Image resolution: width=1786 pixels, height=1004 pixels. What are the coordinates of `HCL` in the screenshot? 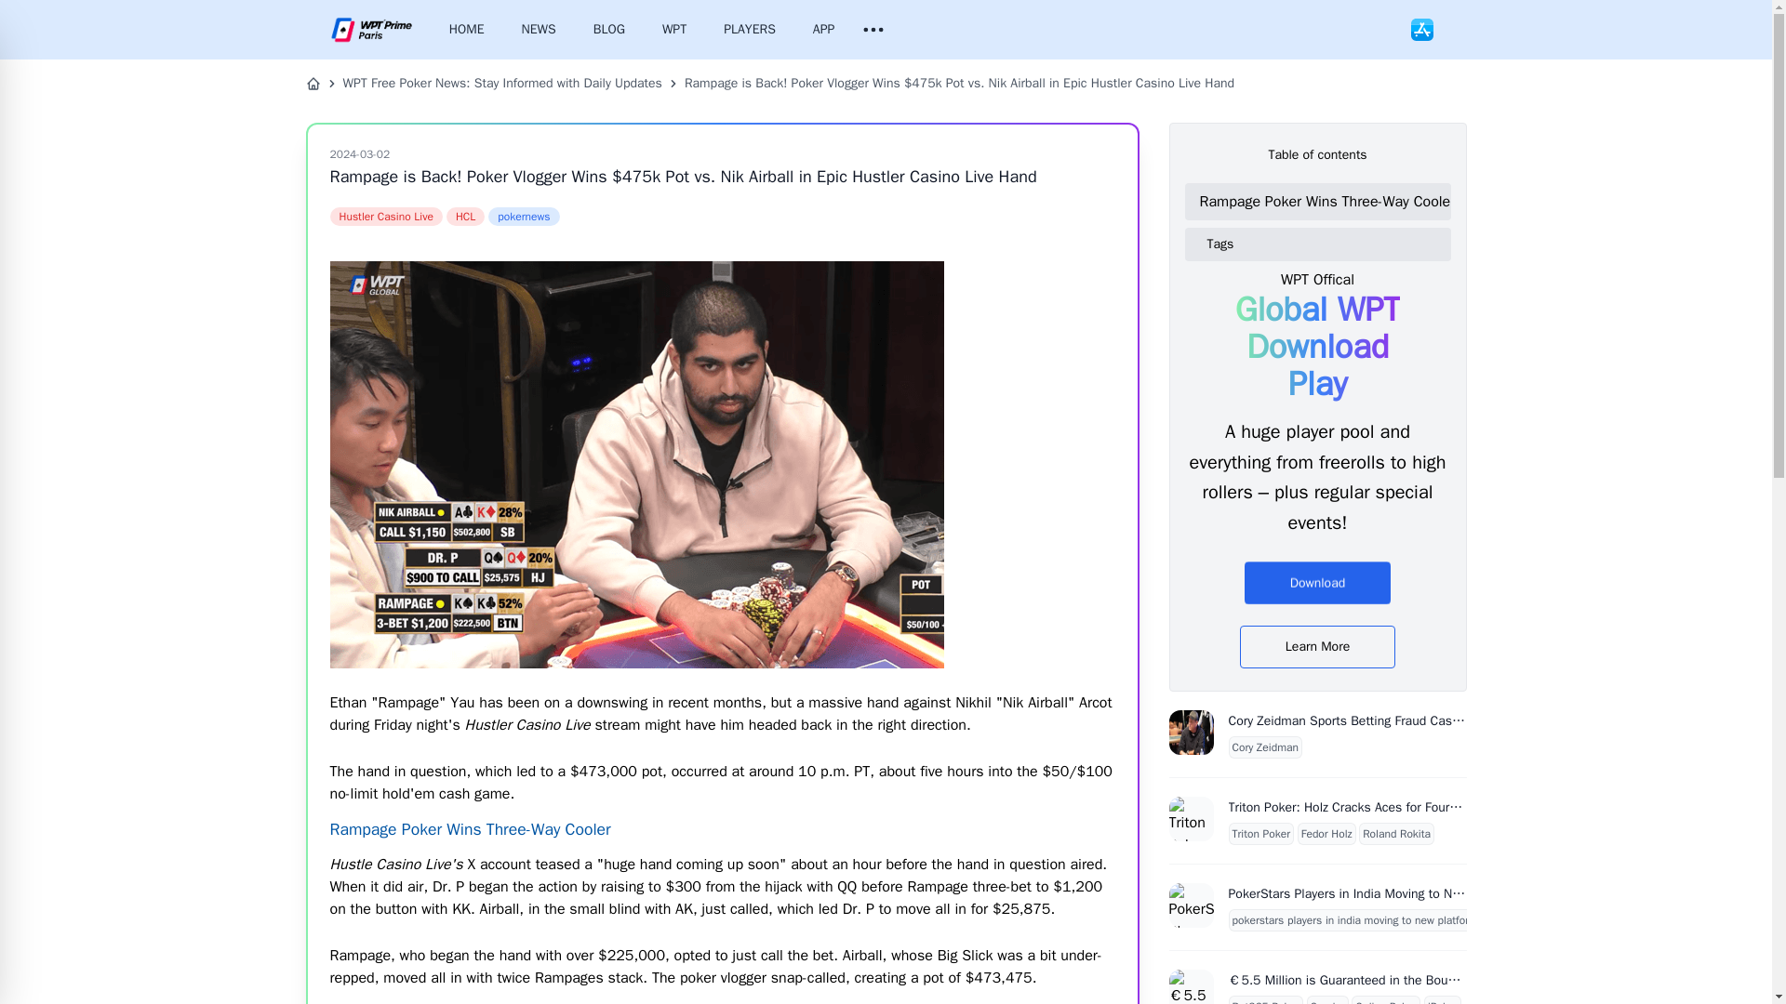 It's located at (465, 216).